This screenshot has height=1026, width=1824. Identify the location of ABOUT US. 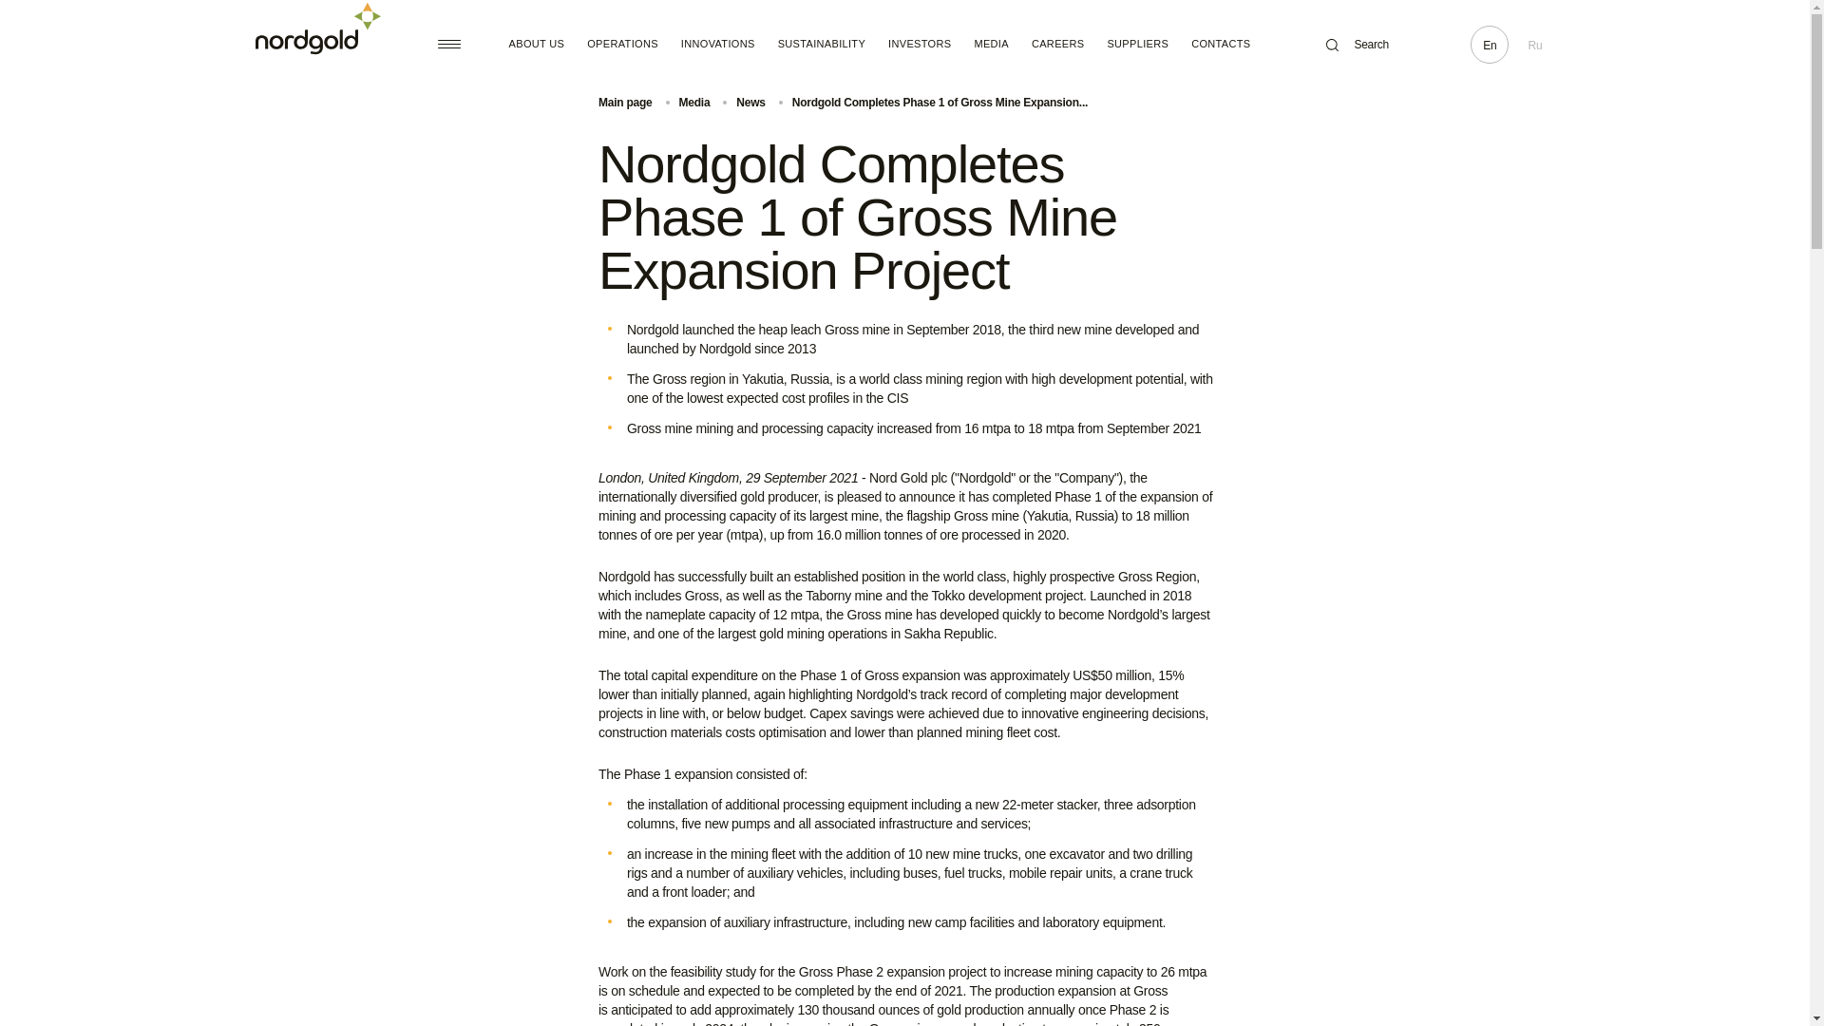
(537, 44).